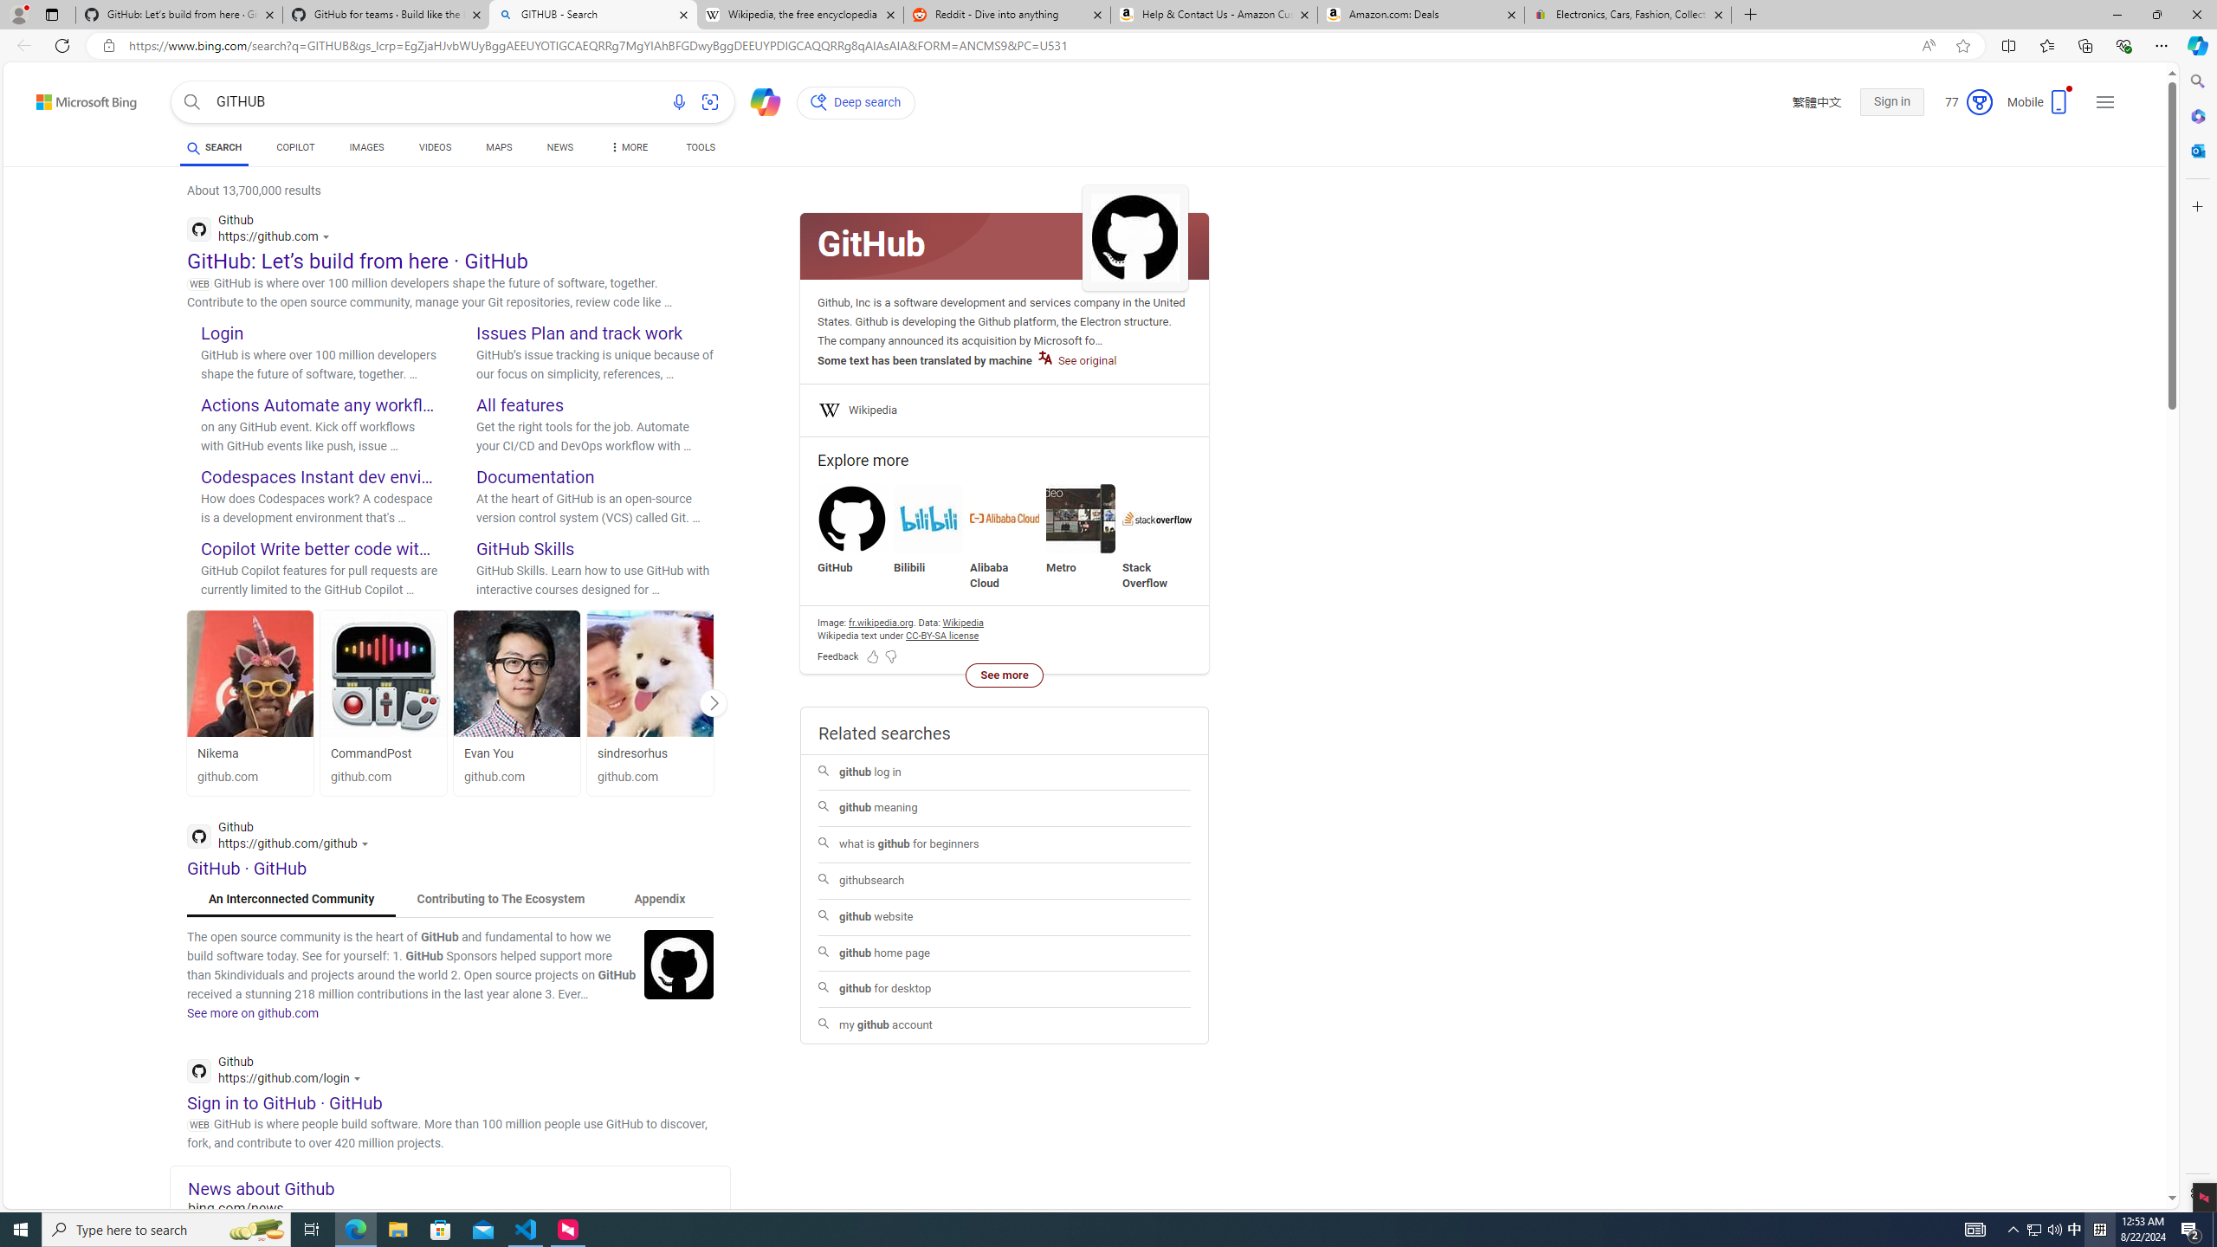  I want to click on bing.com/news, so click(459, 1207).